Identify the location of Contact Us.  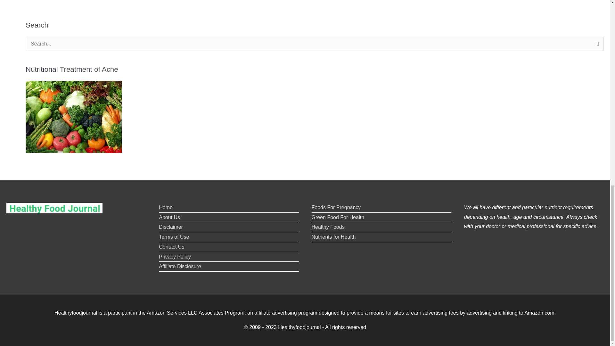
(171, 247).